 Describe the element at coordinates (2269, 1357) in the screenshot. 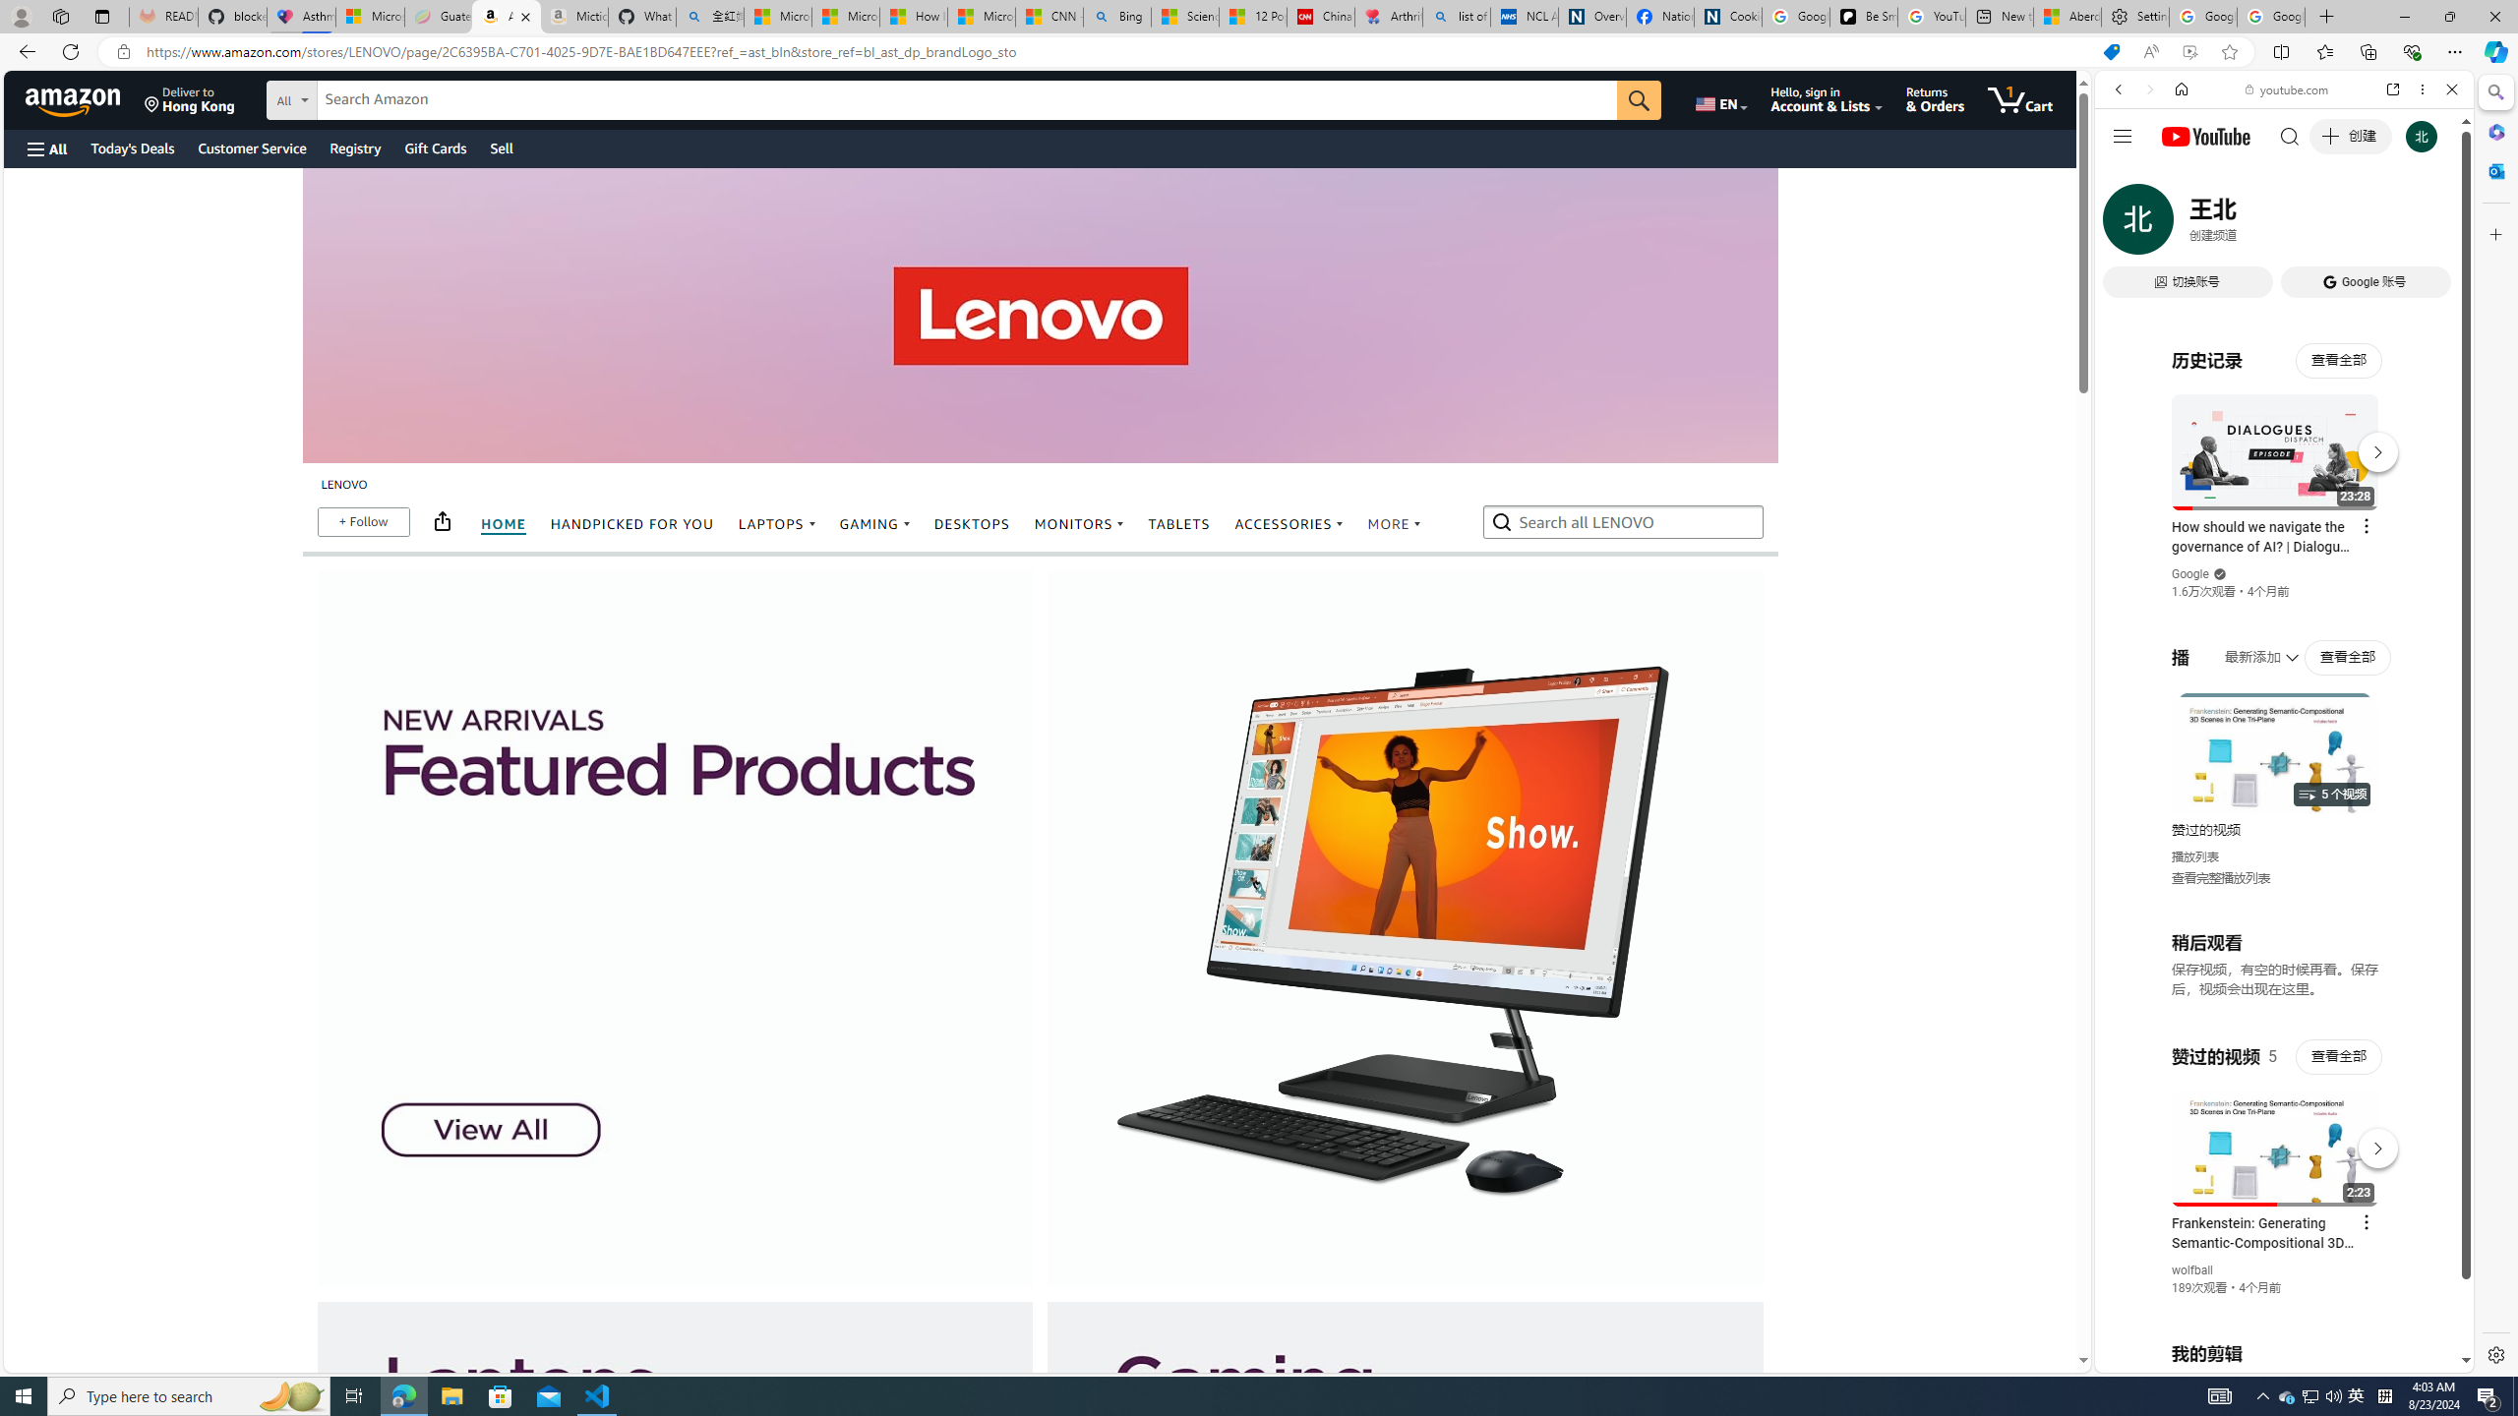

I see `Class: dict_pnIcon rms_img` at that location.